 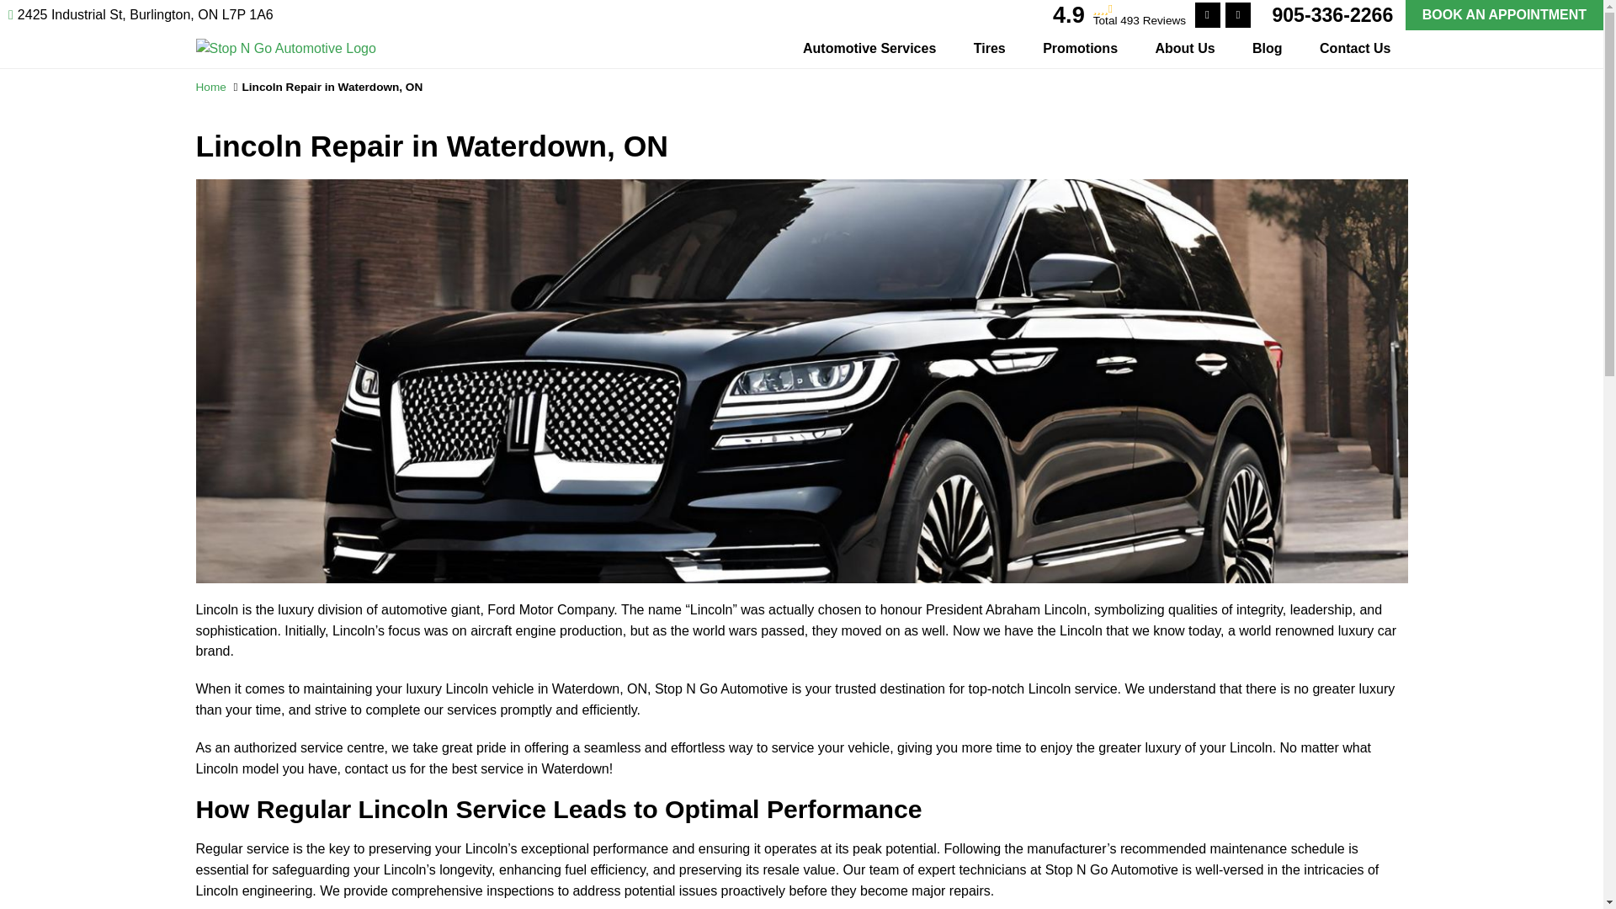 What do you see at coordinates (210, 88) in the screenshot?
I see `Go to Stop N Go Automotive.` at bounding box center [210, 88].